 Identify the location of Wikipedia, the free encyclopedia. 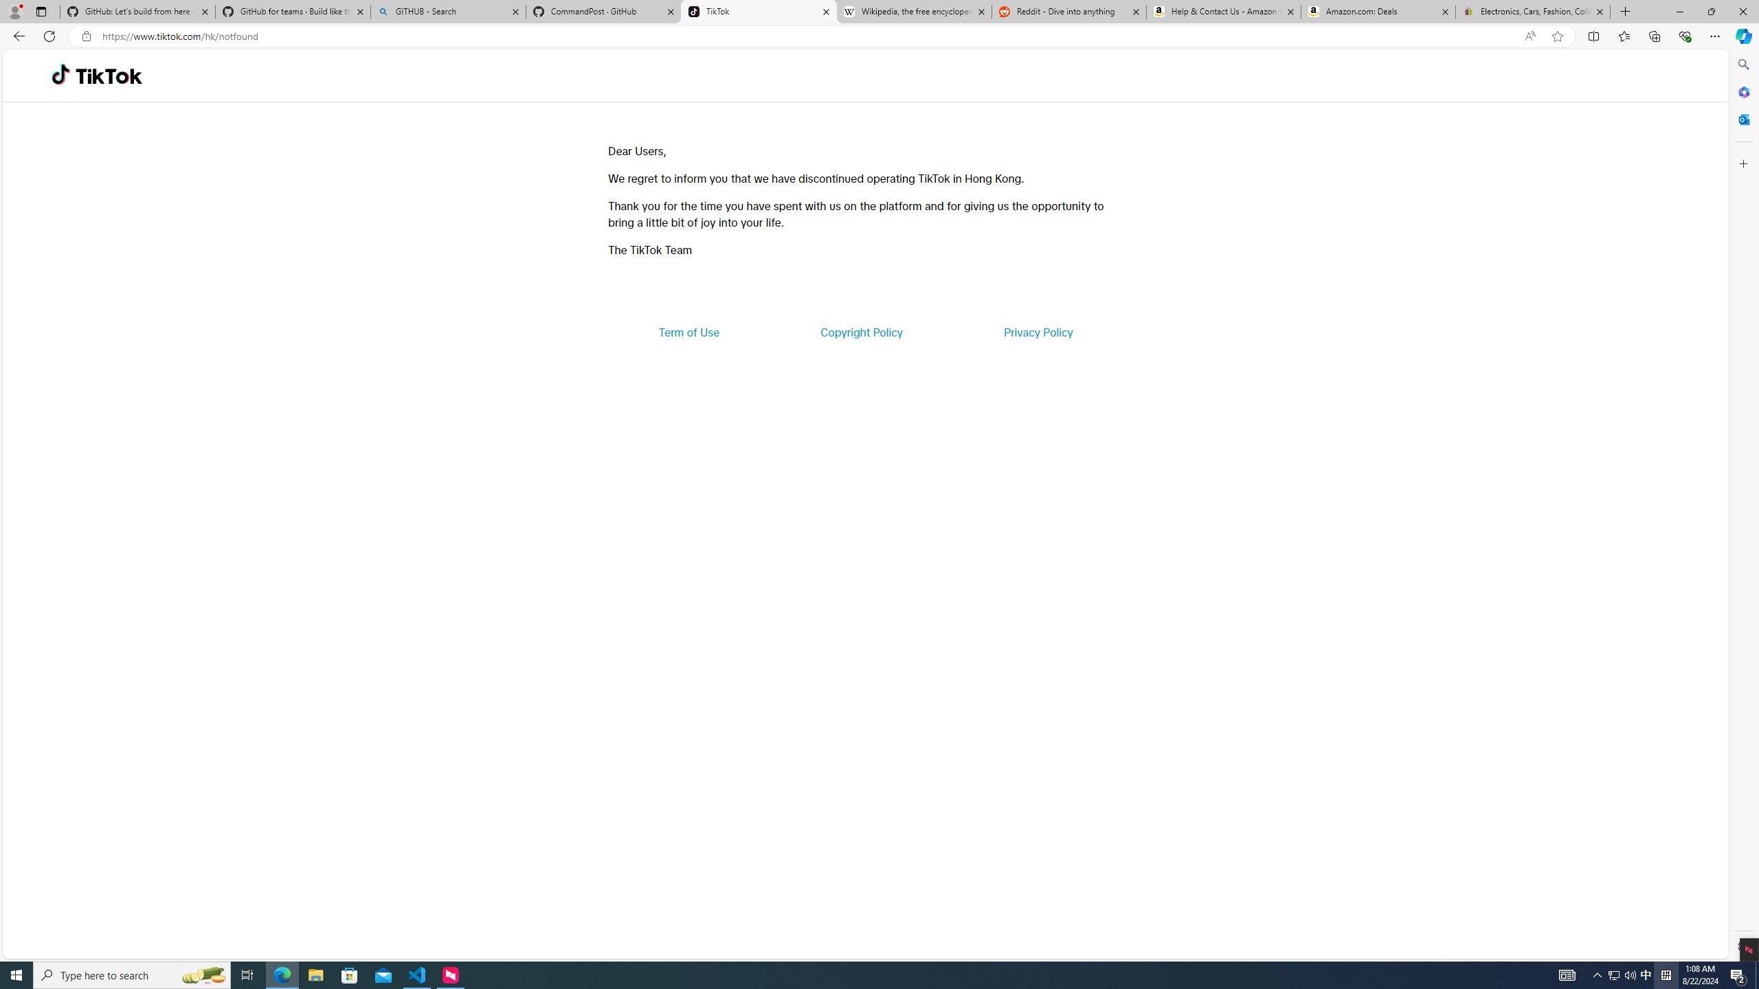
(914, 12).